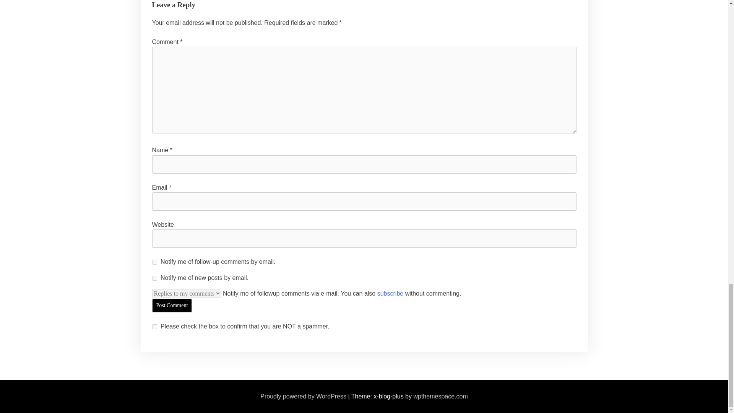 This screenshot has height=413, width=734. What do you see at coordinates (440, 396) in the screenshot?
I see `wpthemespace.com` at bounding box center [440, 396].